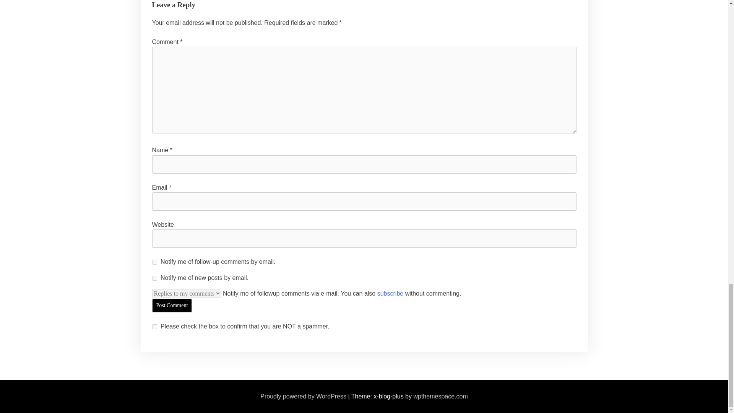 This screenshot has height=413, width=734. What do you see at coordinates (440, 396) in the screenshot?
I see `wpthemespace.com` at bounding box center [440, 396].